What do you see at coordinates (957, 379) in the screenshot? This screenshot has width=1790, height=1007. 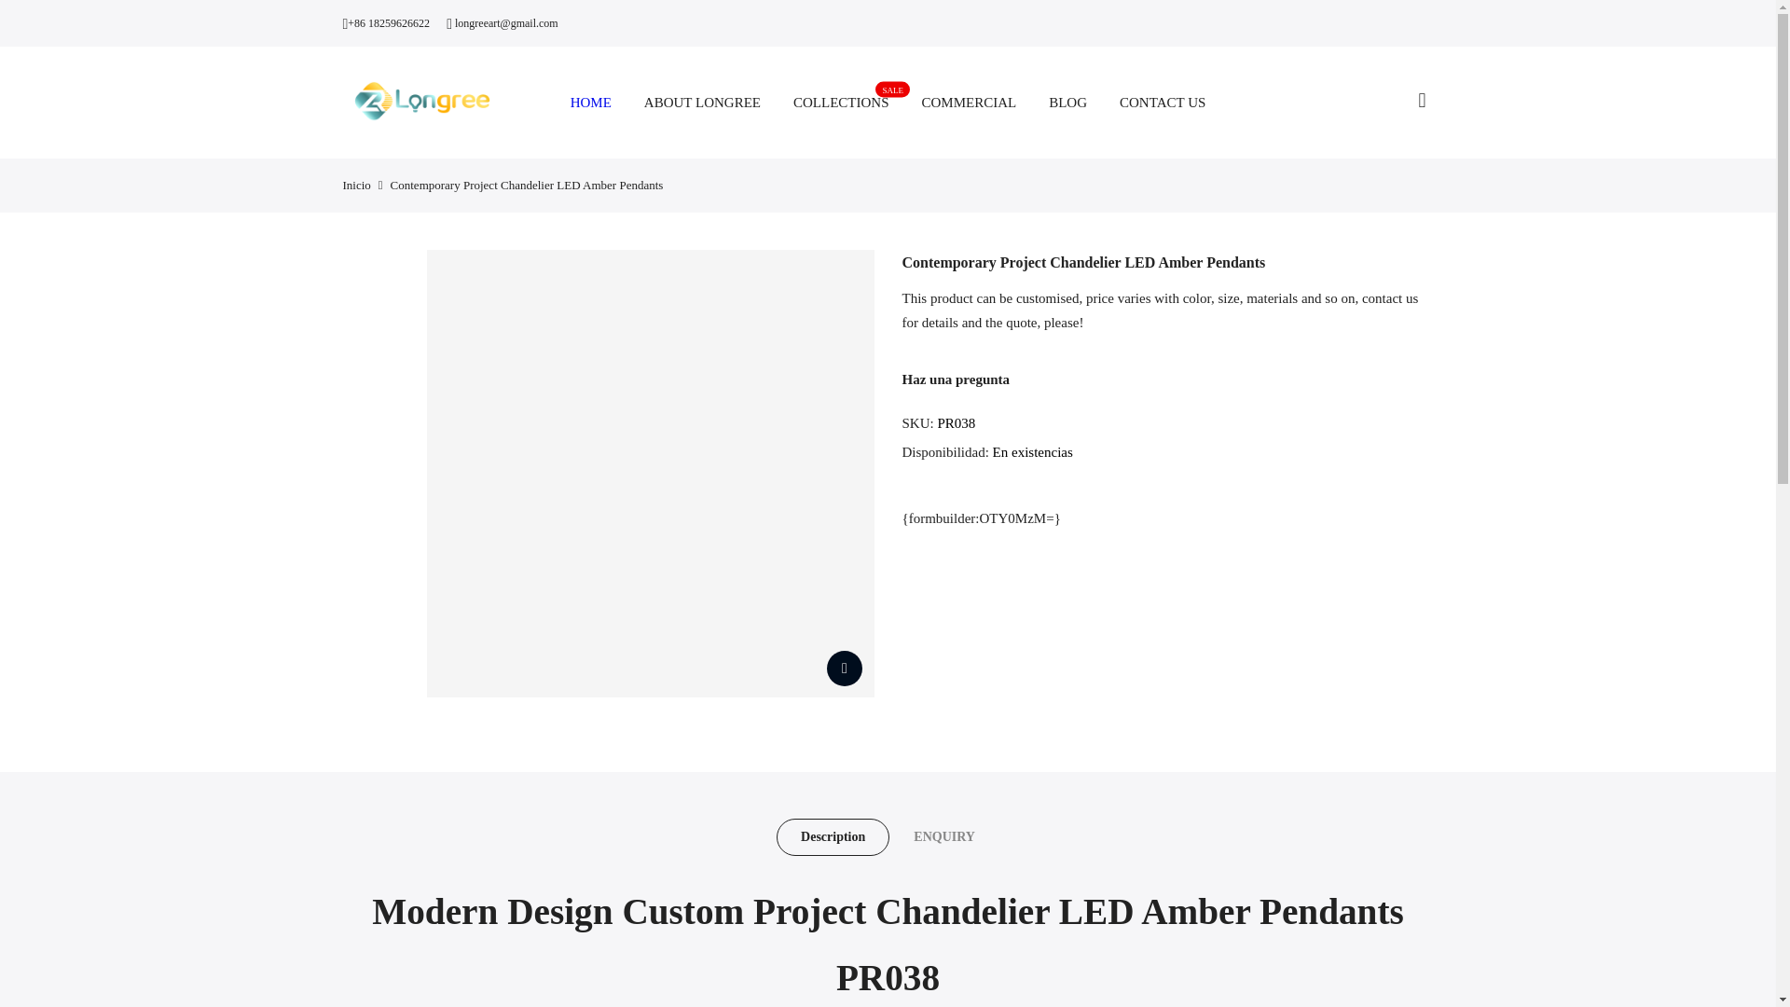 I see `Haz una pregunta` at bounding box center [957, 379].